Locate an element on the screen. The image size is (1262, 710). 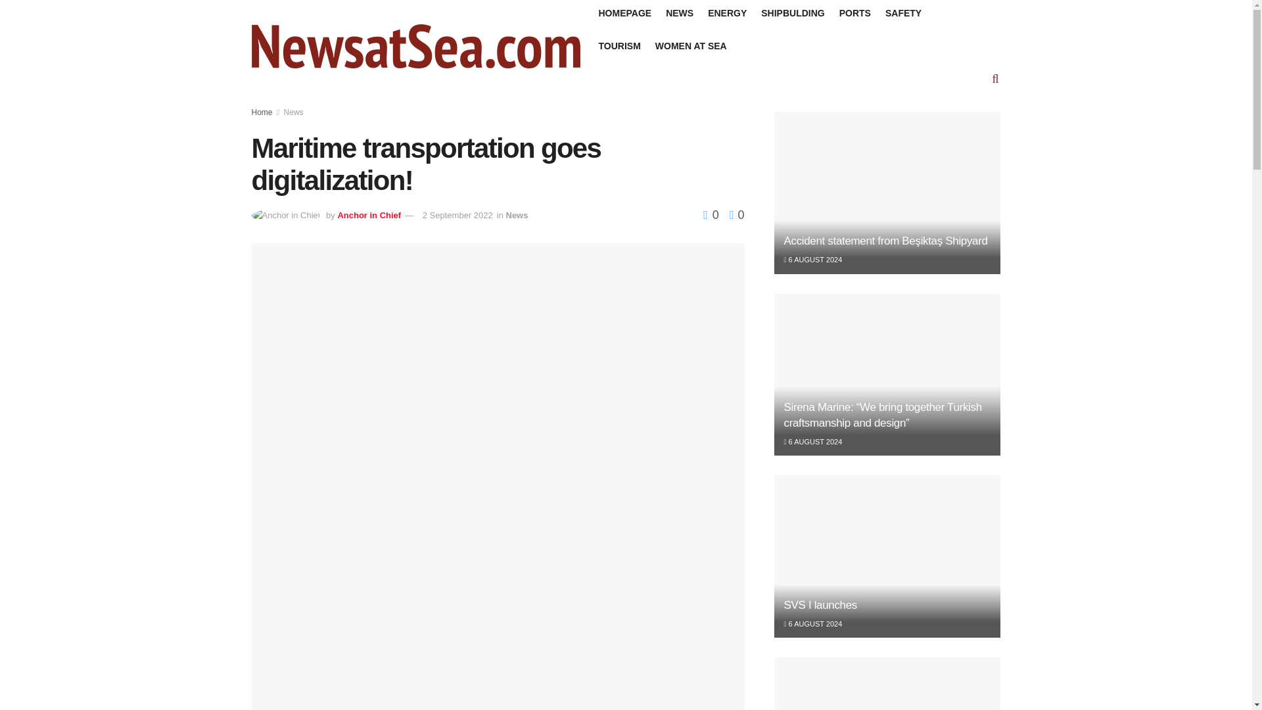
NEWS is located at coordinates (680, 13).